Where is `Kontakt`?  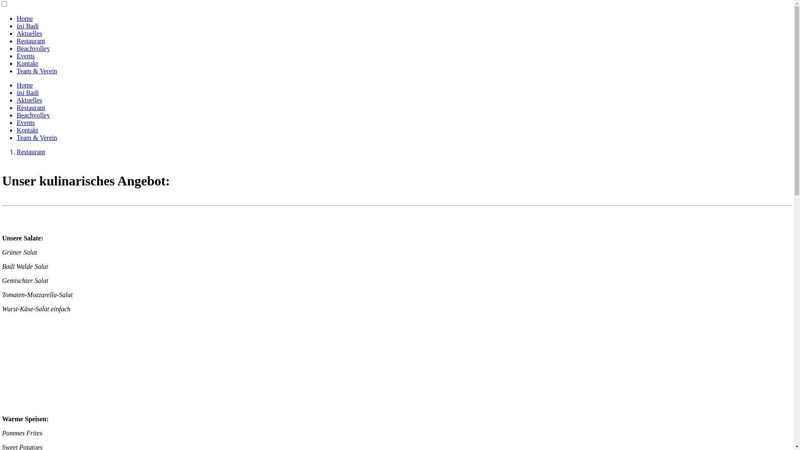 Kontakt is located at coordinates (27, 130).